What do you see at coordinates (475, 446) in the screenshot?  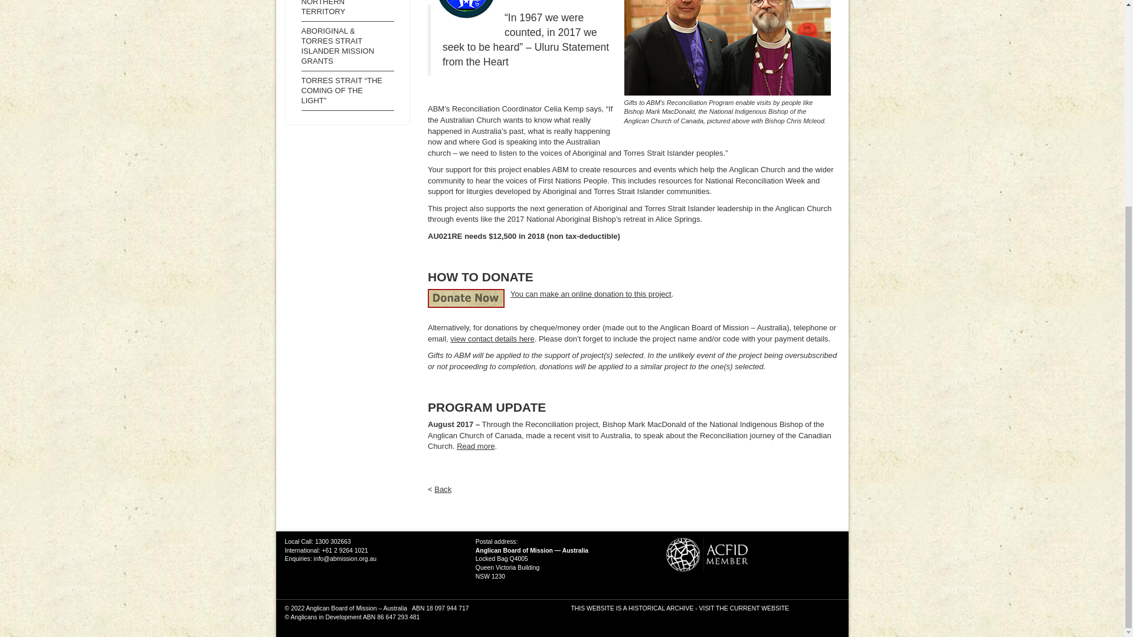 I see `Read more` at bounding box center [475, 446].